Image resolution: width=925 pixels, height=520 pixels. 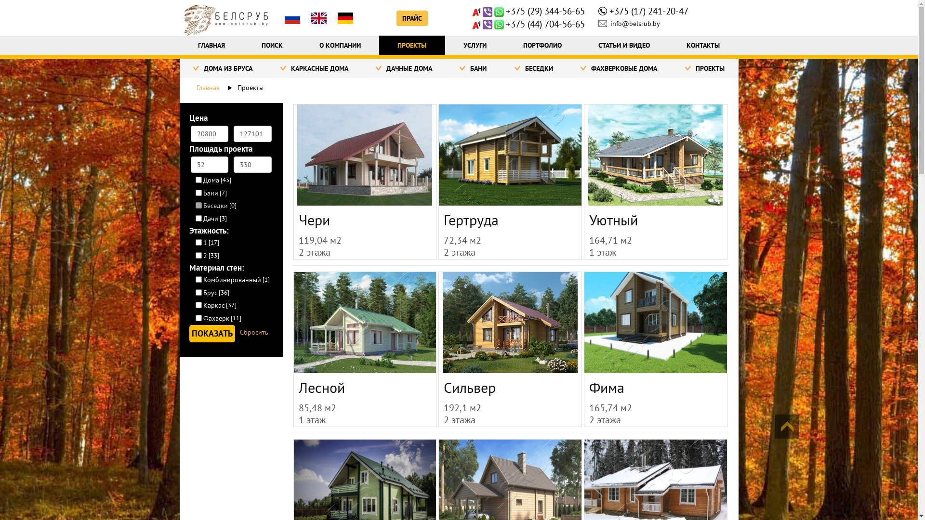 What do you see at coordinates (545, 24) in the screenshot?
I see `+375 (44) 704-56-65` at bounding box center [545, 24].